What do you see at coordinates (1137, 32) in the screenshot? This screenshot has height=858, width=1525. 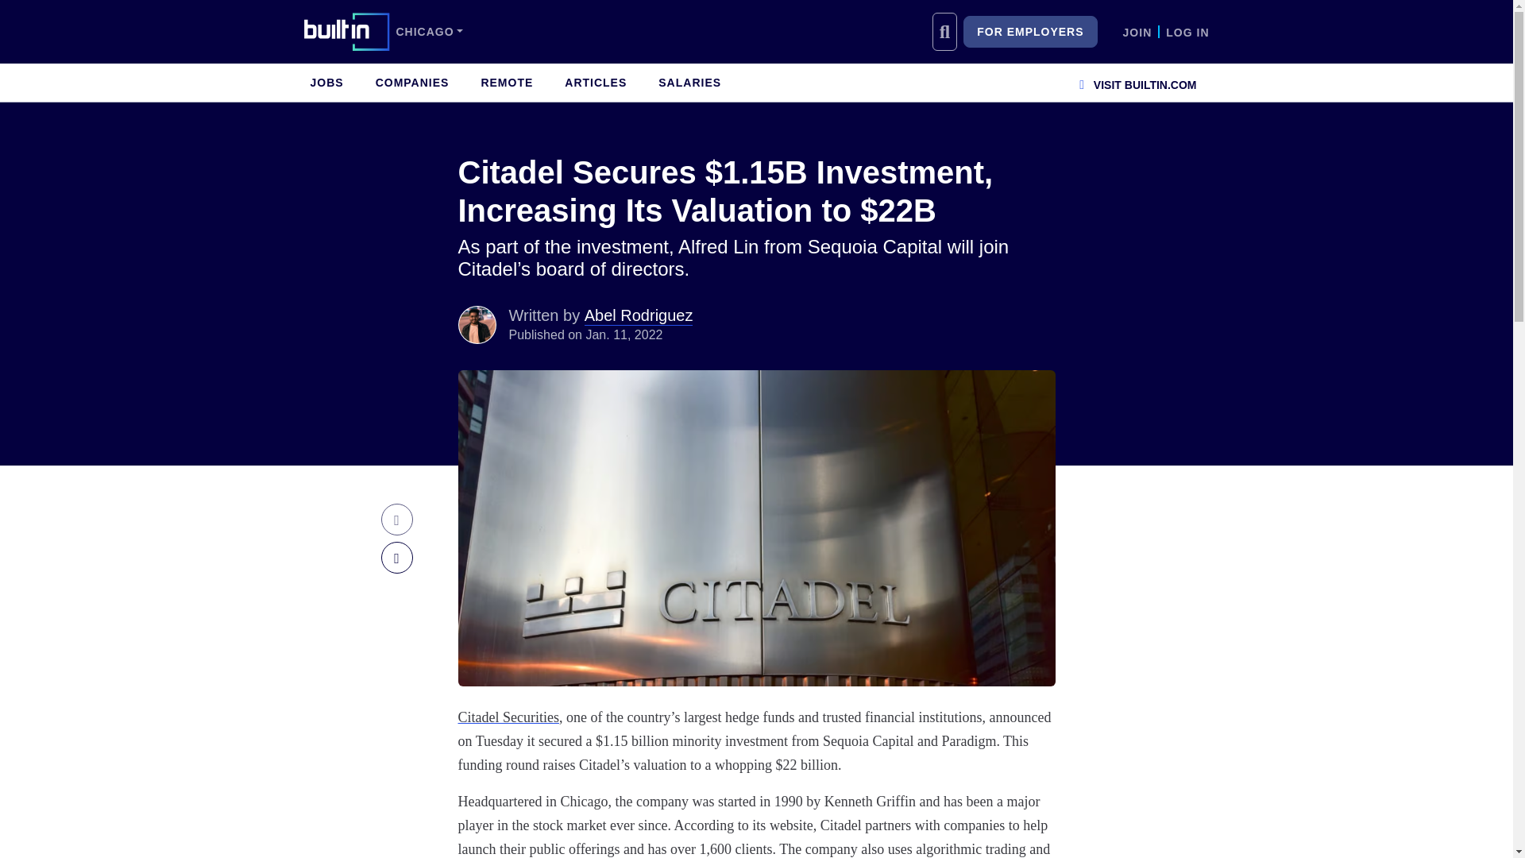 I see `JOIN` at bounding box center [1137, 32].